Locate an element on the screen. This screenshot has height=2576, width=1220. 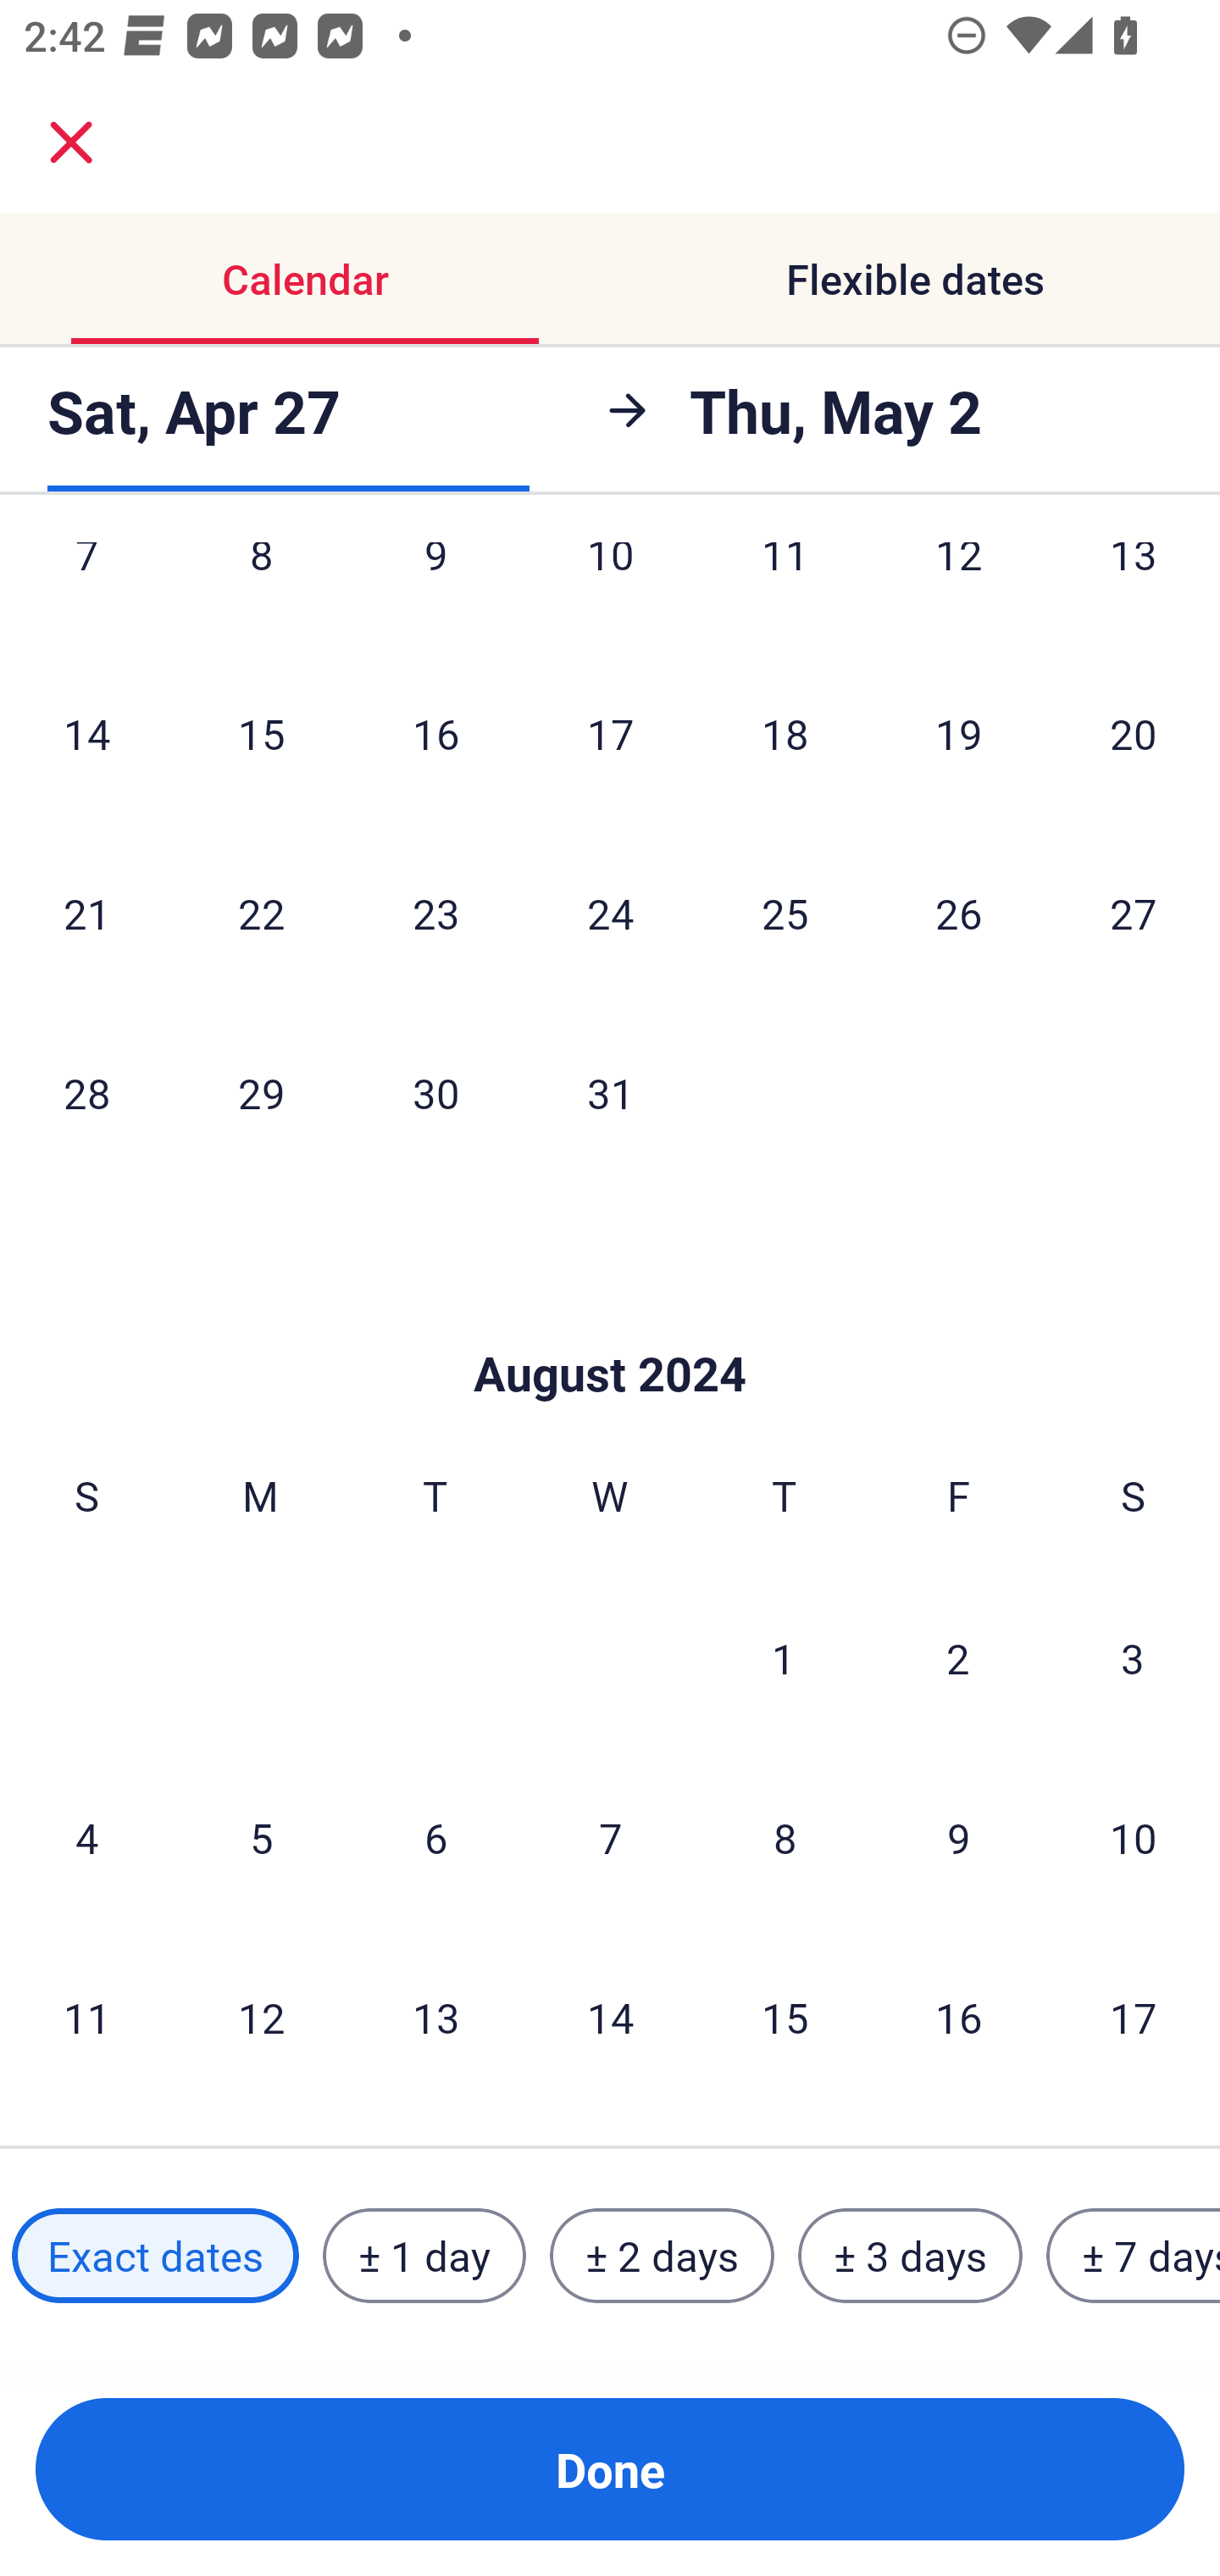
21 Sunday, July 21, 2024 is located at coordinates (86, 913).